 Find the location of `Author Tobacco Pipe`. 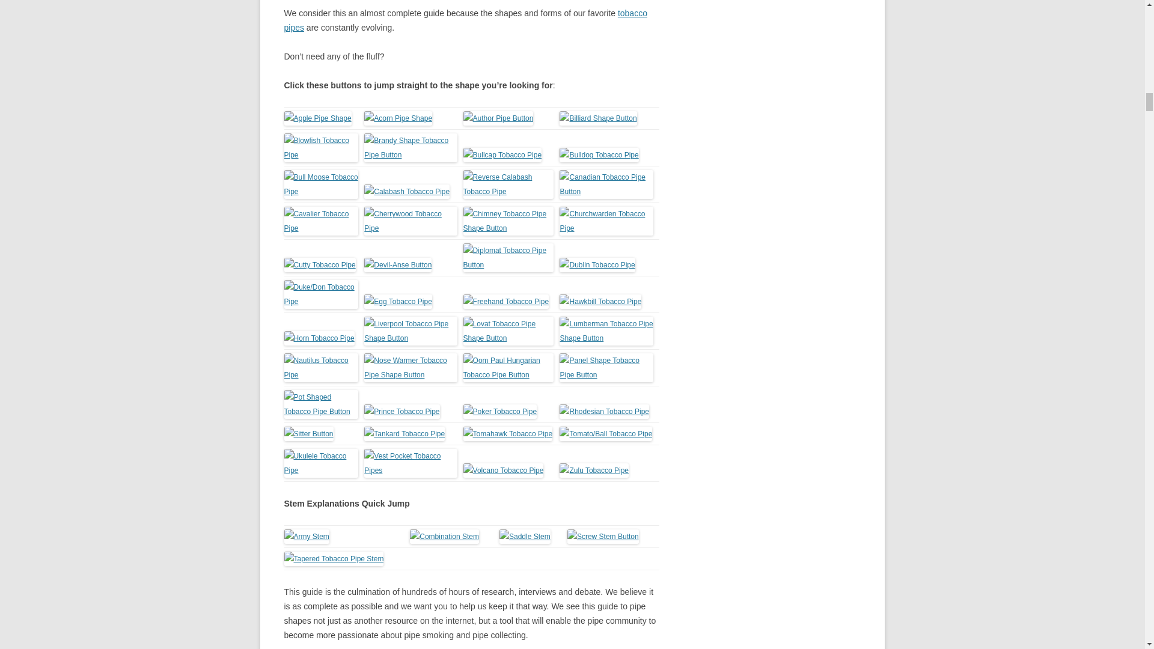

Author Tobacco Pipe is located at coordinates (498, 118).